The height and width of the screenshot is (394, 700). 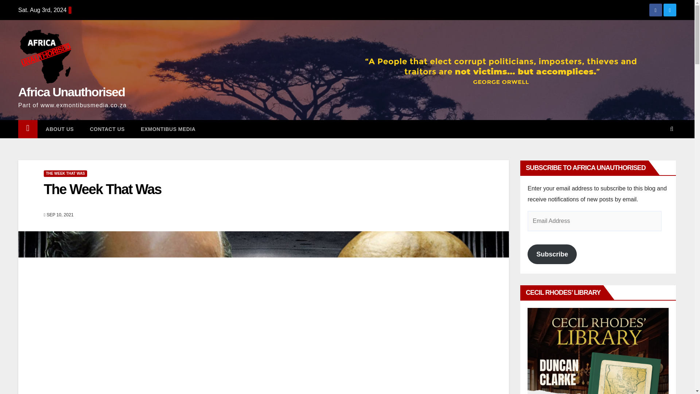 What do you see at coordinates (168, 129) in the screenshot?
I see `EXMONTIBUS MEDIA` at bounding box center [168, 129].